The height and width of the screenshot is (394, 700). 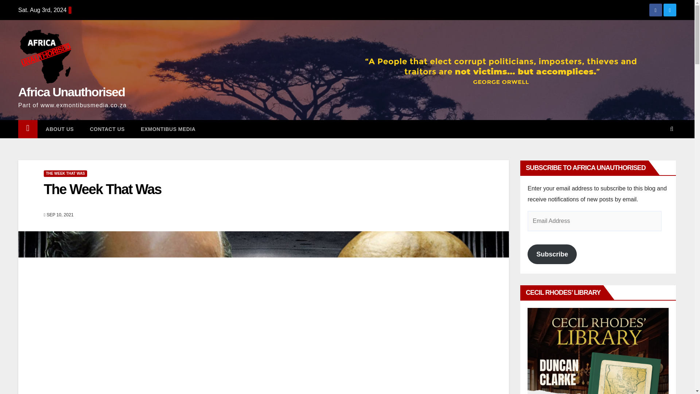 What do you see at coordinates (168, 129) in the screenshot?
I see `EXMONTIBUS MEDIA` at bounding box center [168, 129].